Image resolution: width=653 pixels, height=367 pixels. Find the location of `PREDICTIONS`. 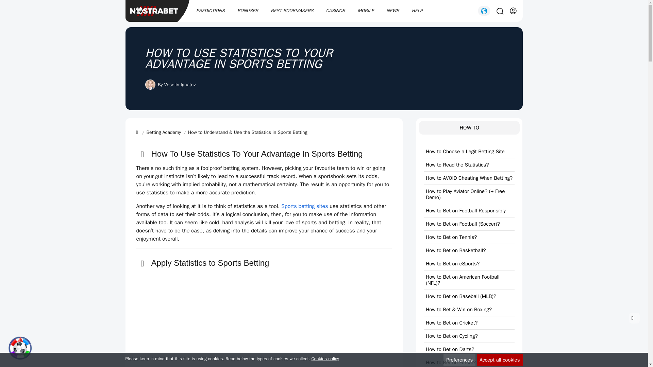

PREDICTIONS is located at coordinates (210, 11).